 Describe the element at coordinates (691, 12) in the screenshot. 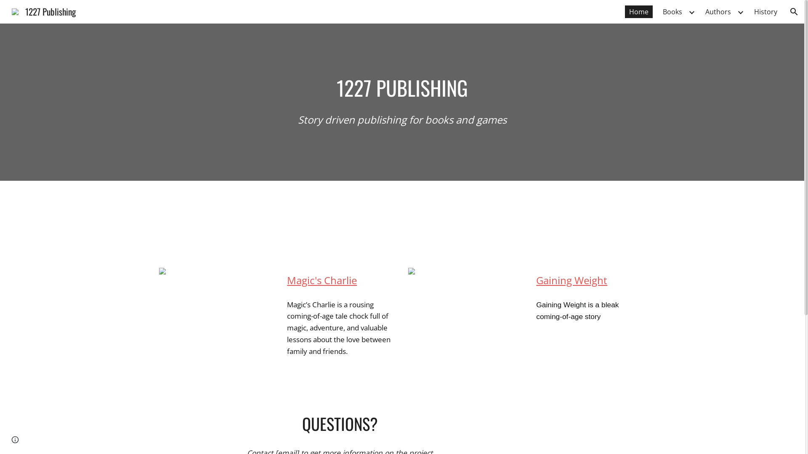

I see `Expand/Collapse` at that location.